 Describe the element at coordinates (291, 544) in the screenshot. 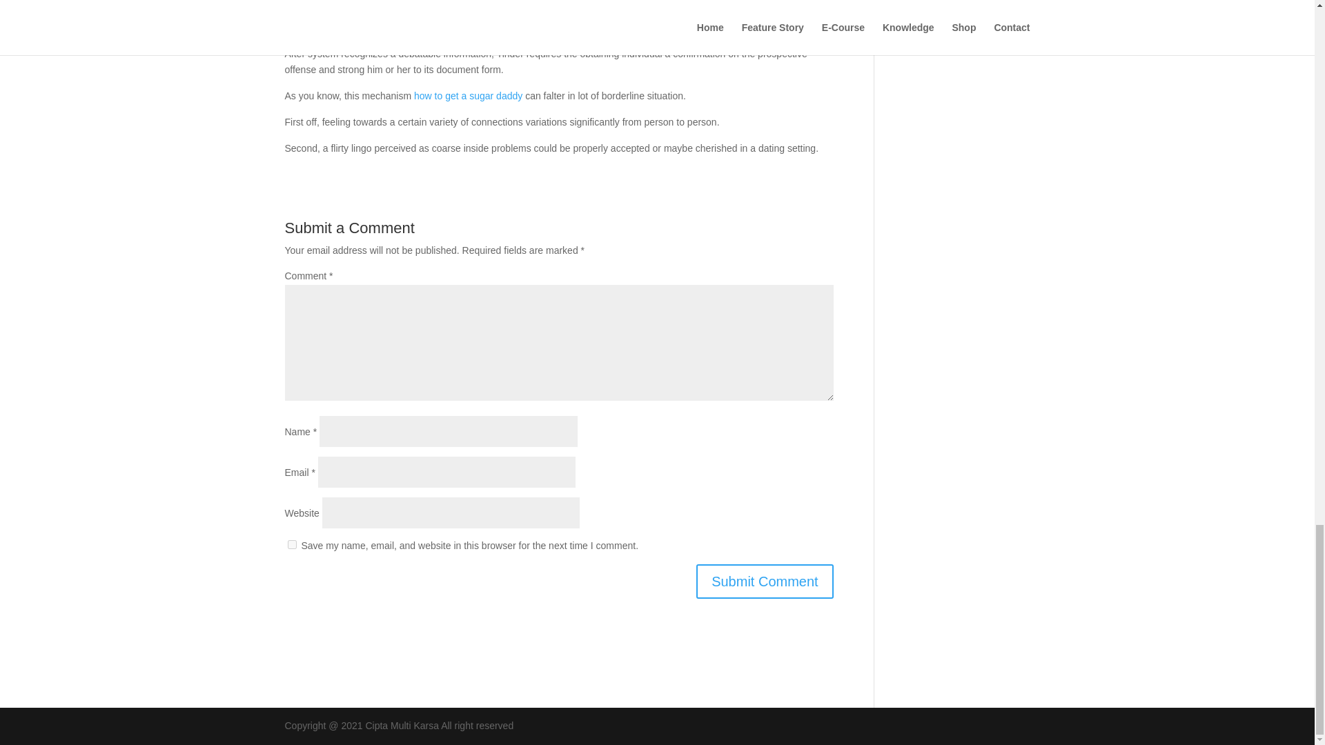

I see `yes` at that location.